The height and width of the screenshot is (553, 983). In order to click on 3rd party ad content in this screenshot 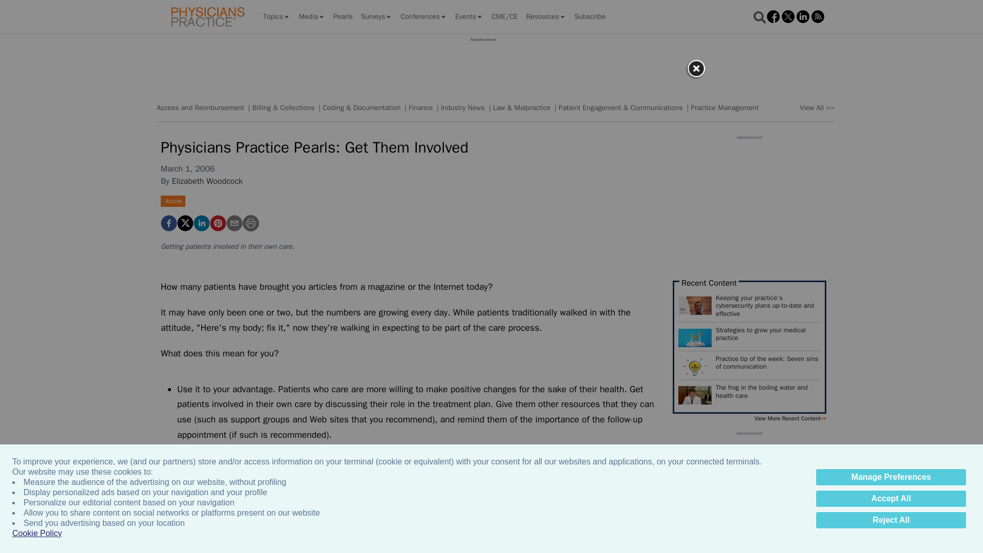, I will do `click(483, 66)`.